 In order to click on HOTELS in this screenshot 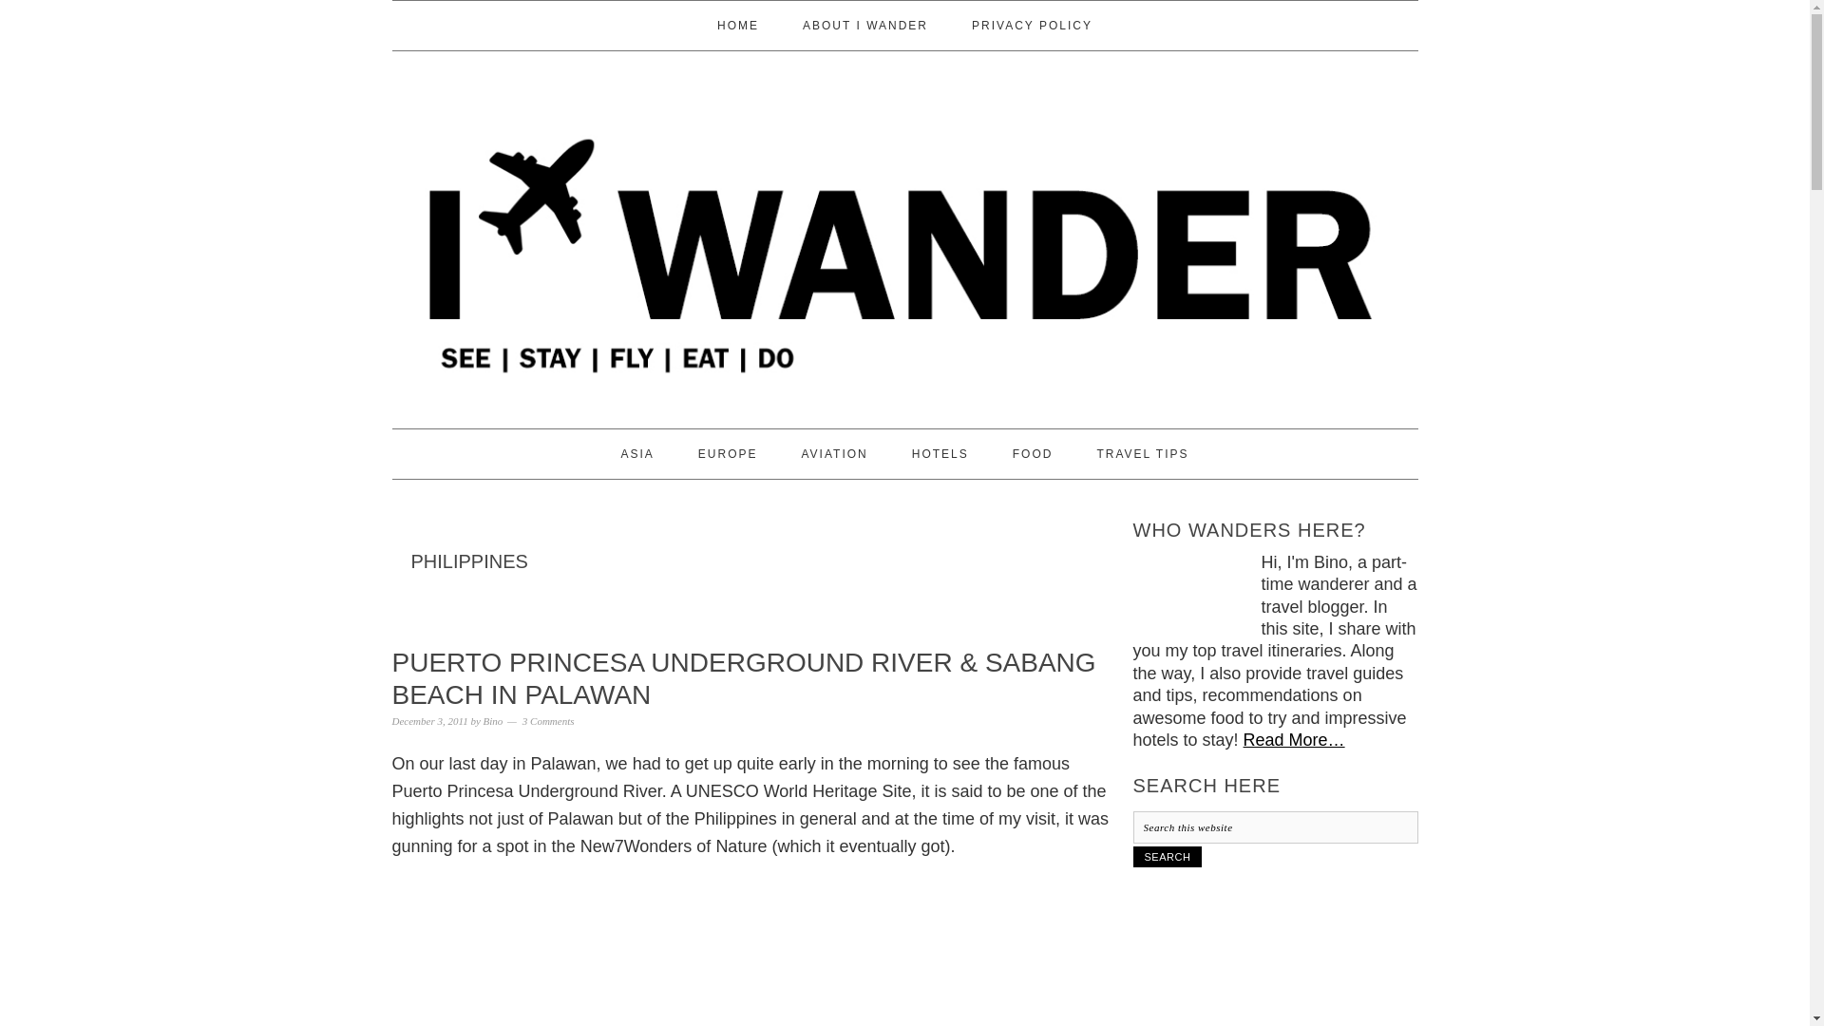, I will do `click(940, 454)`.